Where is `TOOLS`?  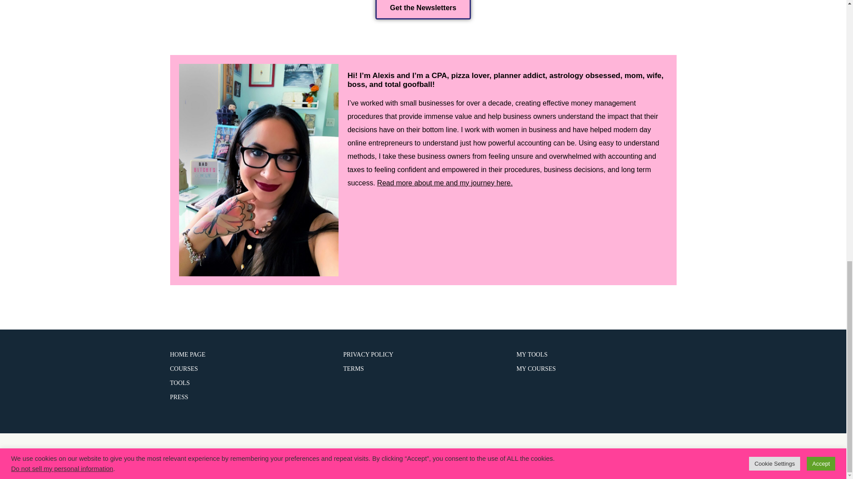
TOOLS is located at coordinates (179, 383).